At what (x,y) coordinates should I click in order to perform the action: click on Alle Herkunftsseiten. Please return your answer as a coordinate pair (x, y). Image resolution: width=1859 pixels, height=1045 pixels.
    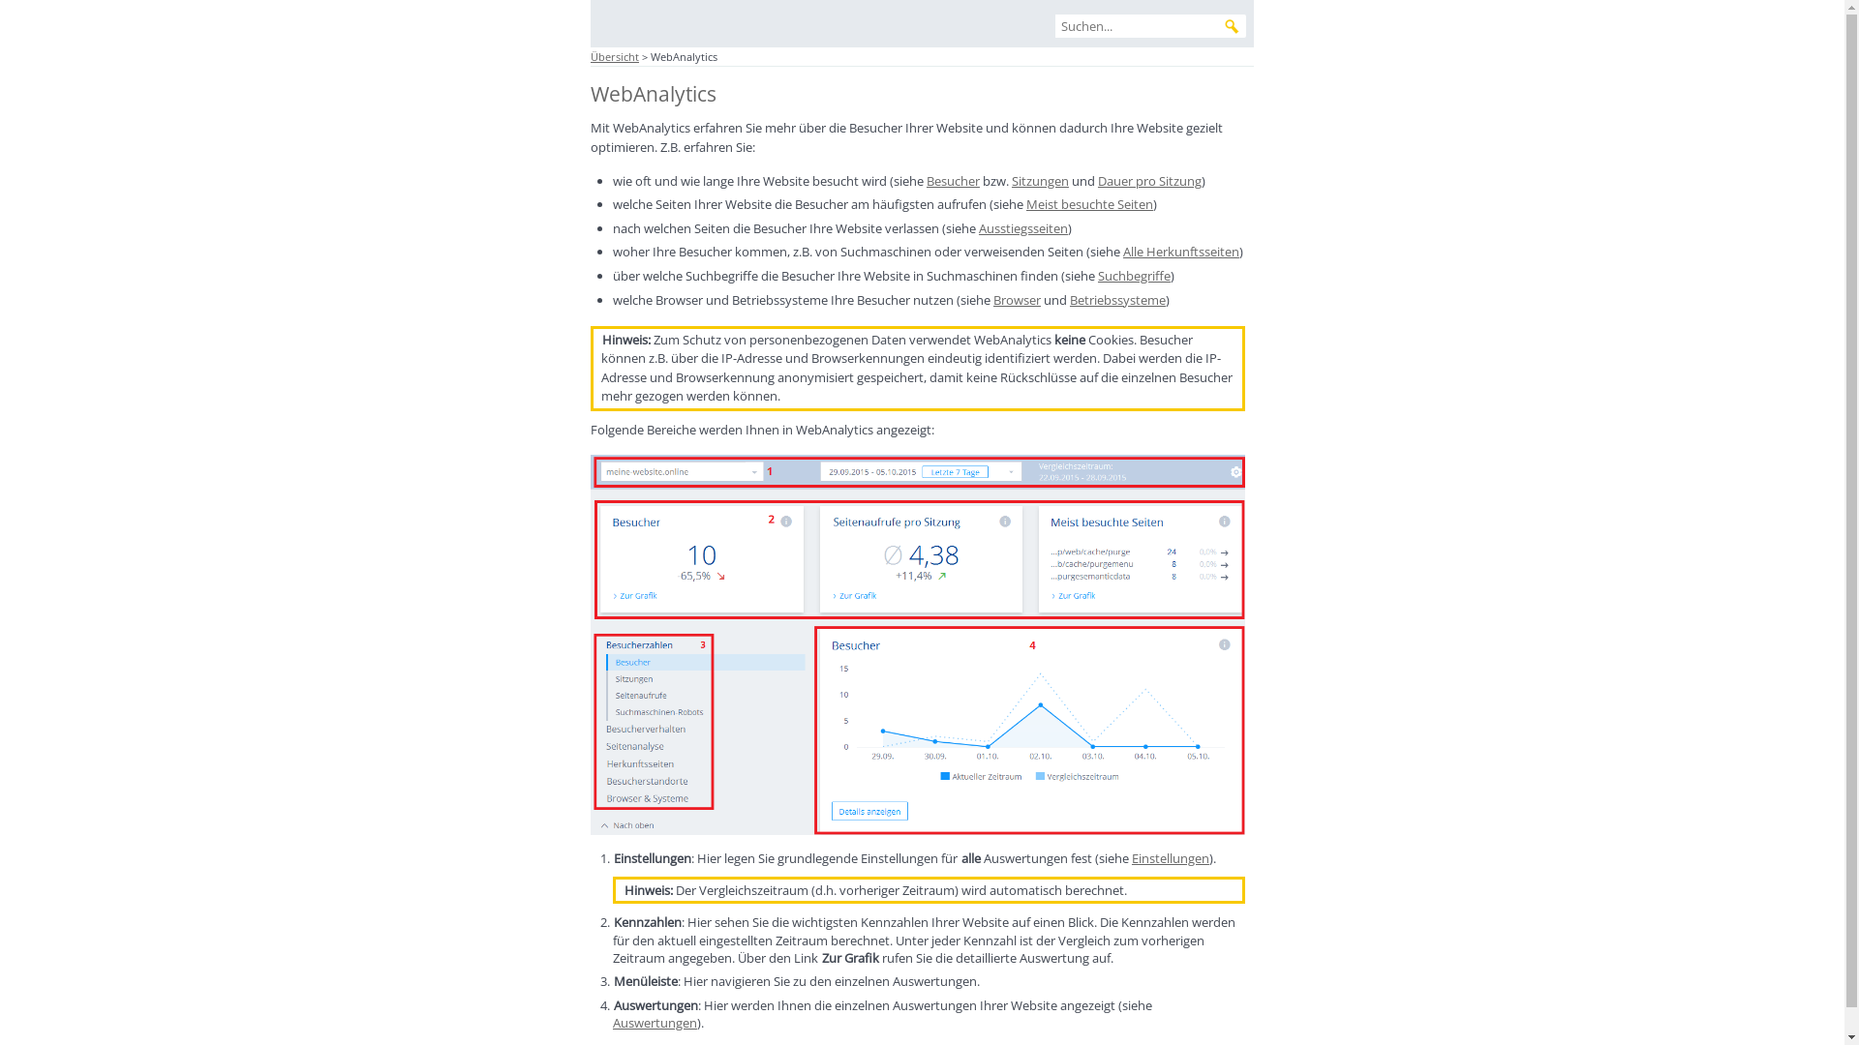
    Looking at the image, I should click on (1181, 252).